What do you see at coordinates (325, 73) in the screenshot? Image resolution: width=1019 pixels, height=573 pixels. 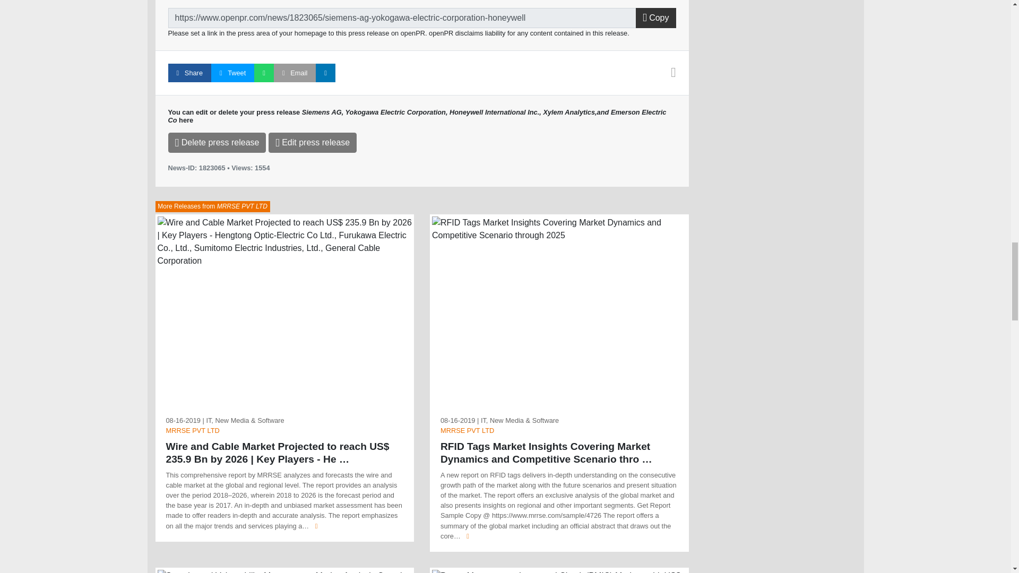 I see `LinkedIn` at bounding box center [325, 73].